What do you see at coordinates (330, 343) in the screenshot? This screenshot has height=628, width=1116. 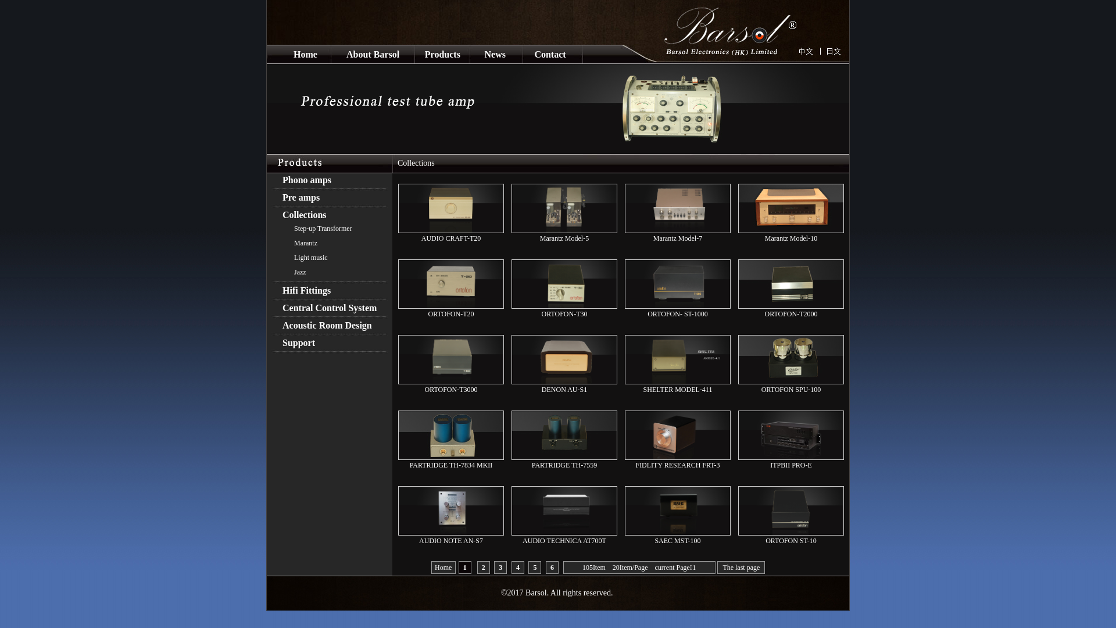 I see `Support` at bounding box center [330, 343].